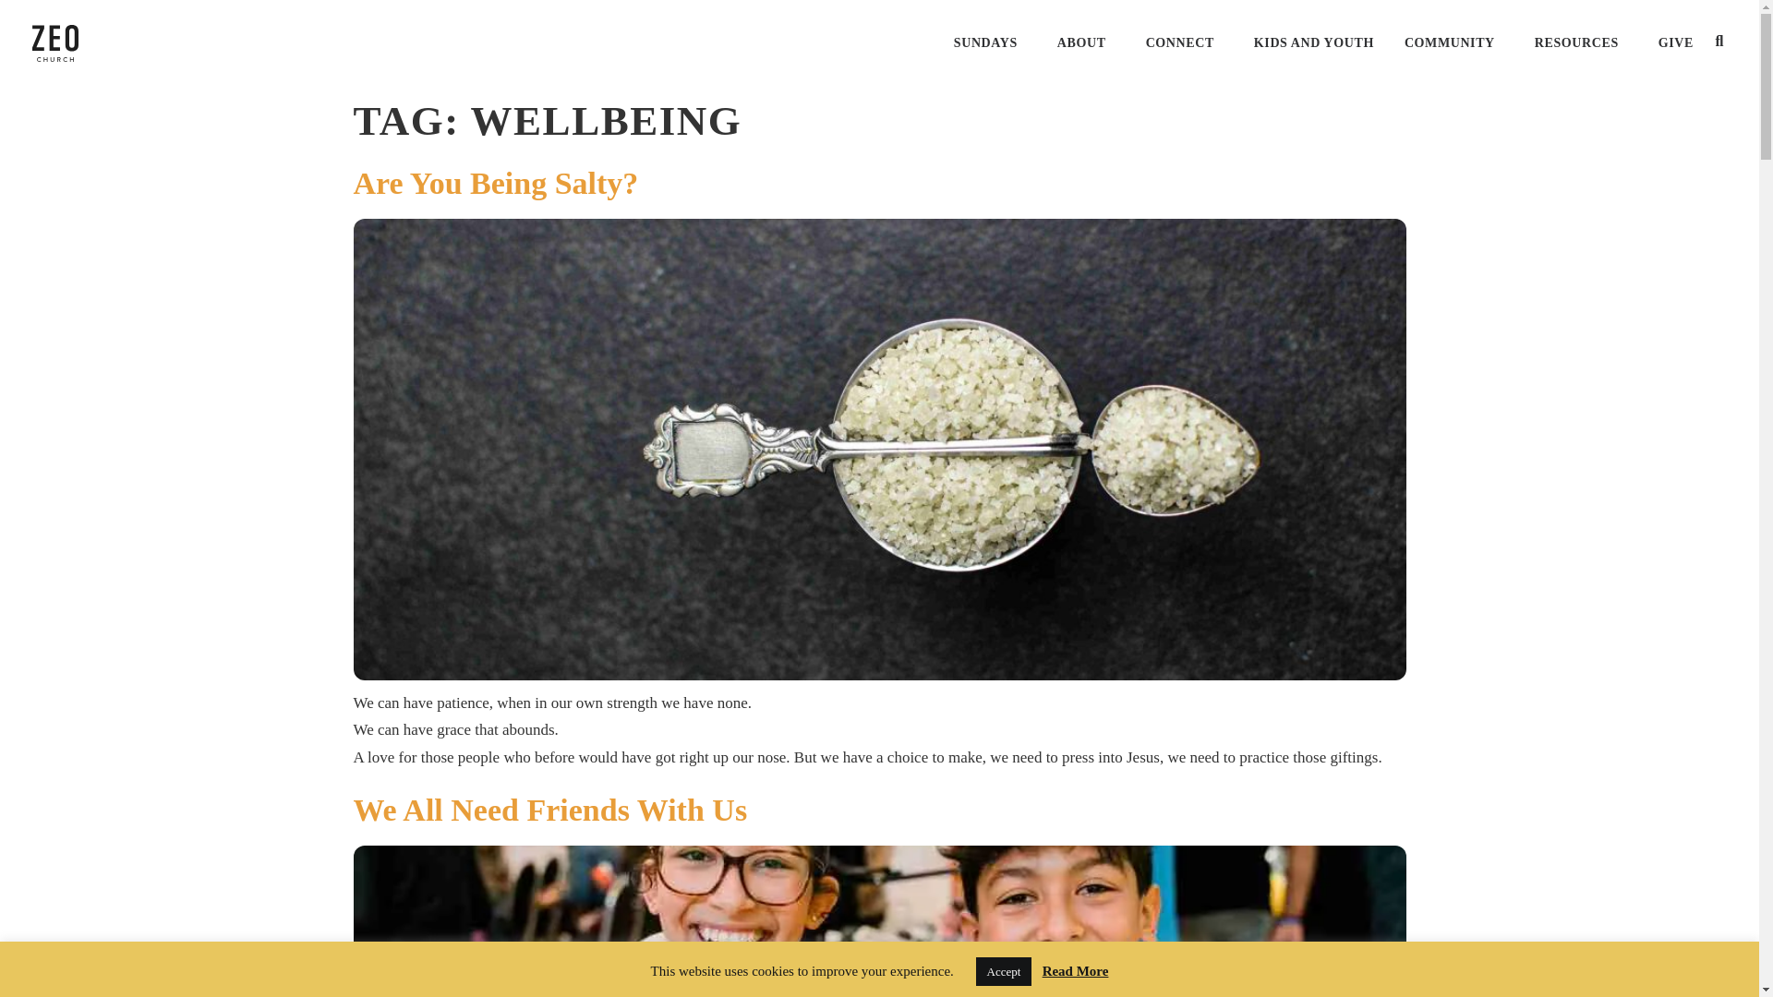 The height and width of the screenshot is (997, 1773). I want to click on ABOUT, so click(1086, 42).